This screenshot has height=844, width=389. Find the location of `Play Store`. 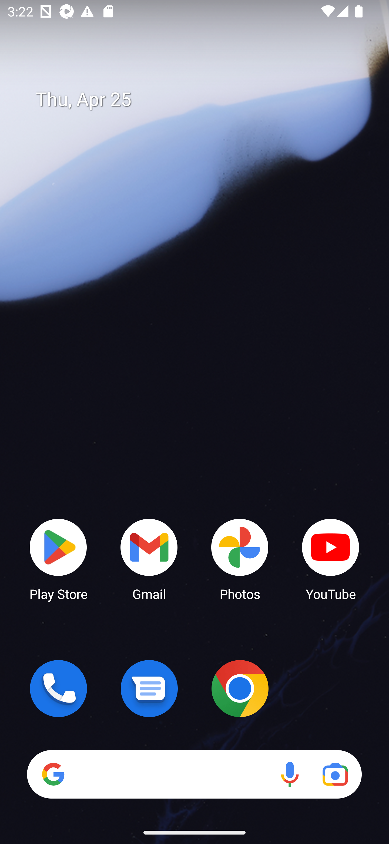

Play Store is located at coordinates (58, 559).